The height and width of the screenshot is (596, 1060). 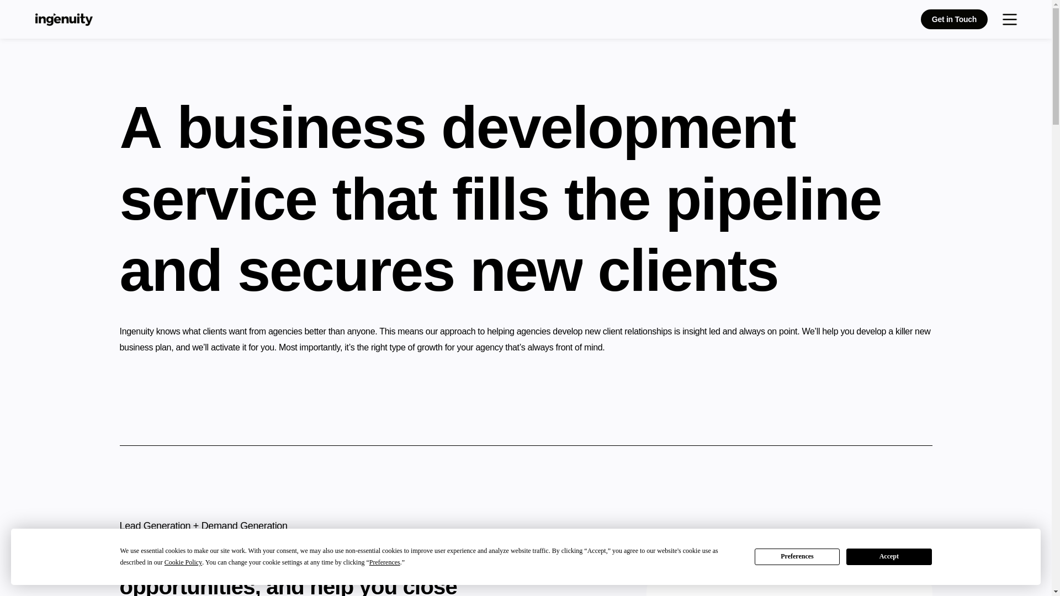 What do you see at coordinates (889, 556) in the screenshot?
I see `Accept` at bounding box center [889, 556].